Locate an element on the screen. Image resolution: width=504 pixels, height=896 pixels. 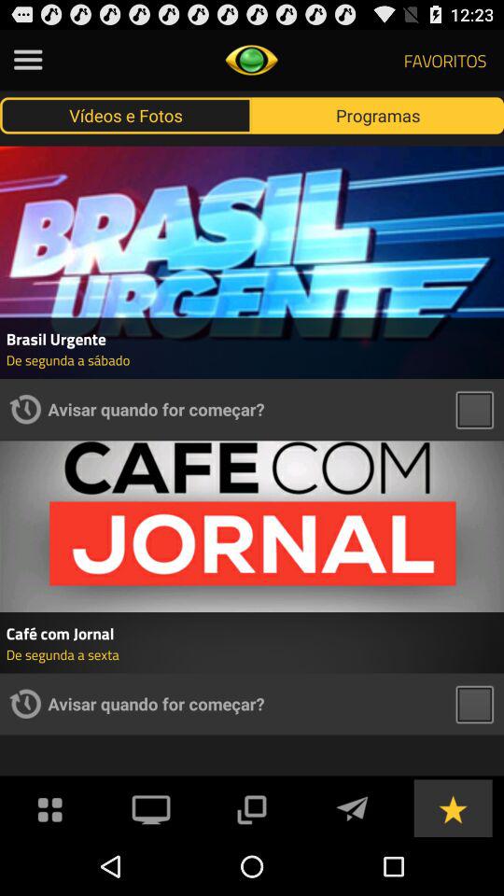
main menu is located at coordinates (50, 808).